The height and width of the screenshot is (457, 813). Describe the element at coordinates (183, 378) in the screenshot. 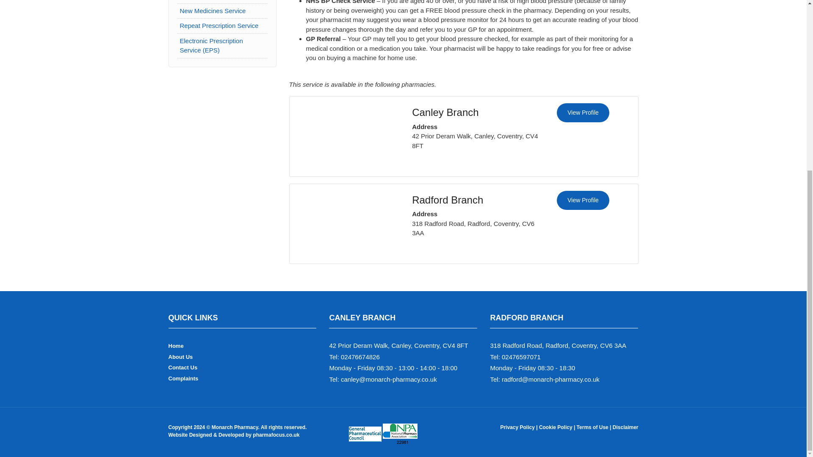

I see `Complaints` at that location.